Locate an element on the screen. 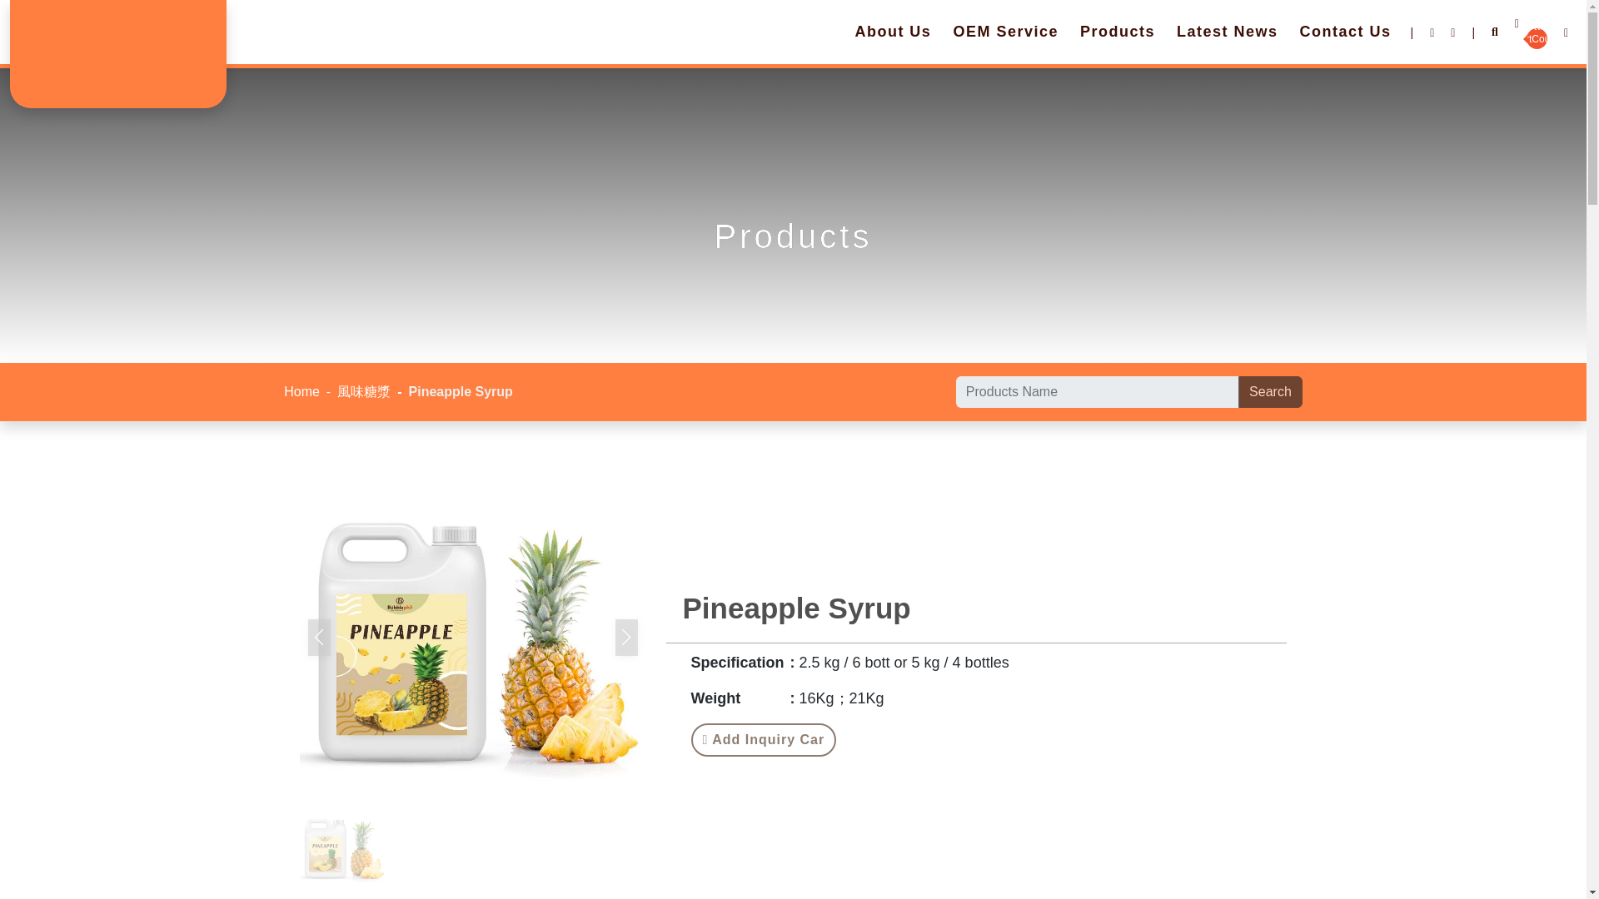 The image size is (1599, 899). Products is located at coordinates (1118, 34).